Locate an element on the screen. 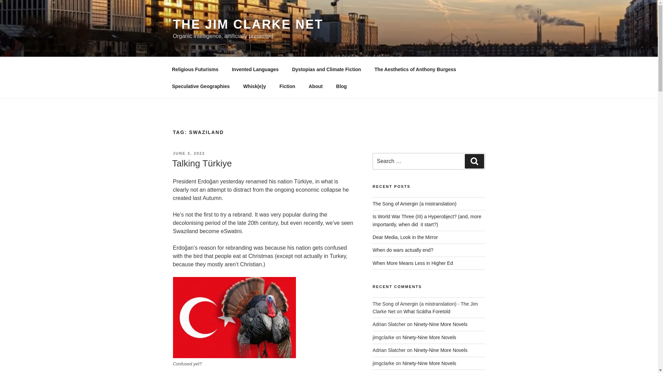 The height and width of the screenshot is (373, 663). Blog is located at coordinates (341, 86).